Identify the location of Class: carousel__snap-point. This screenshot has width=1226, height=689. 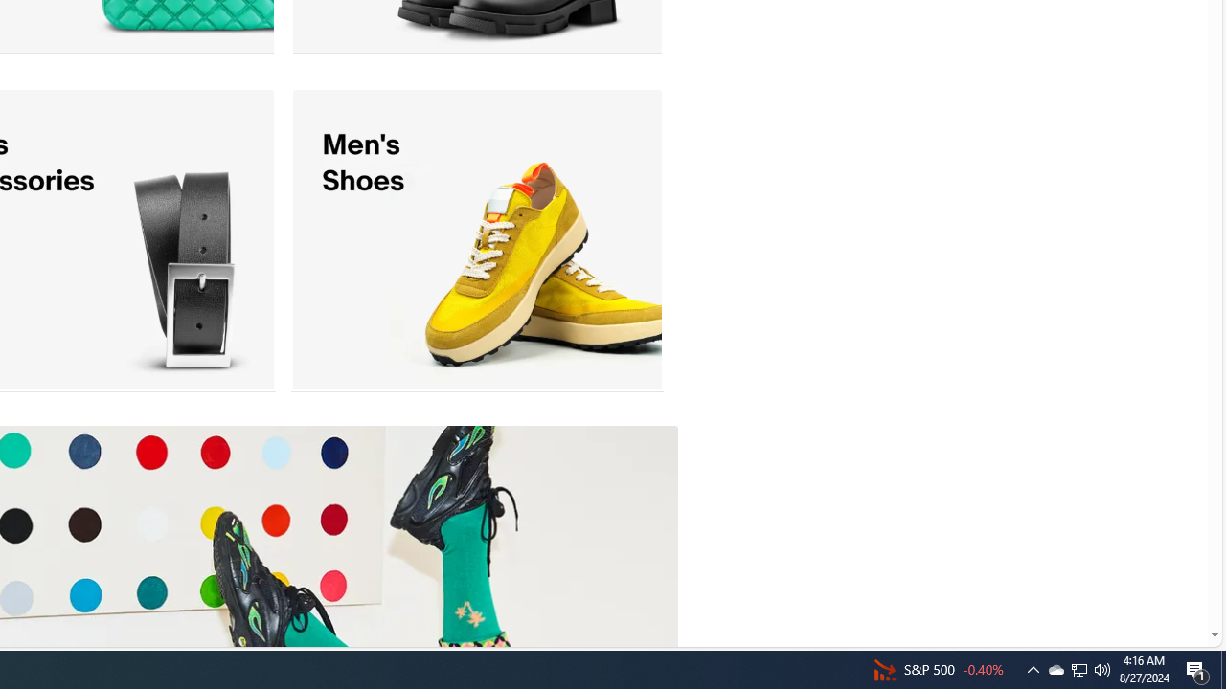
(477, 239).